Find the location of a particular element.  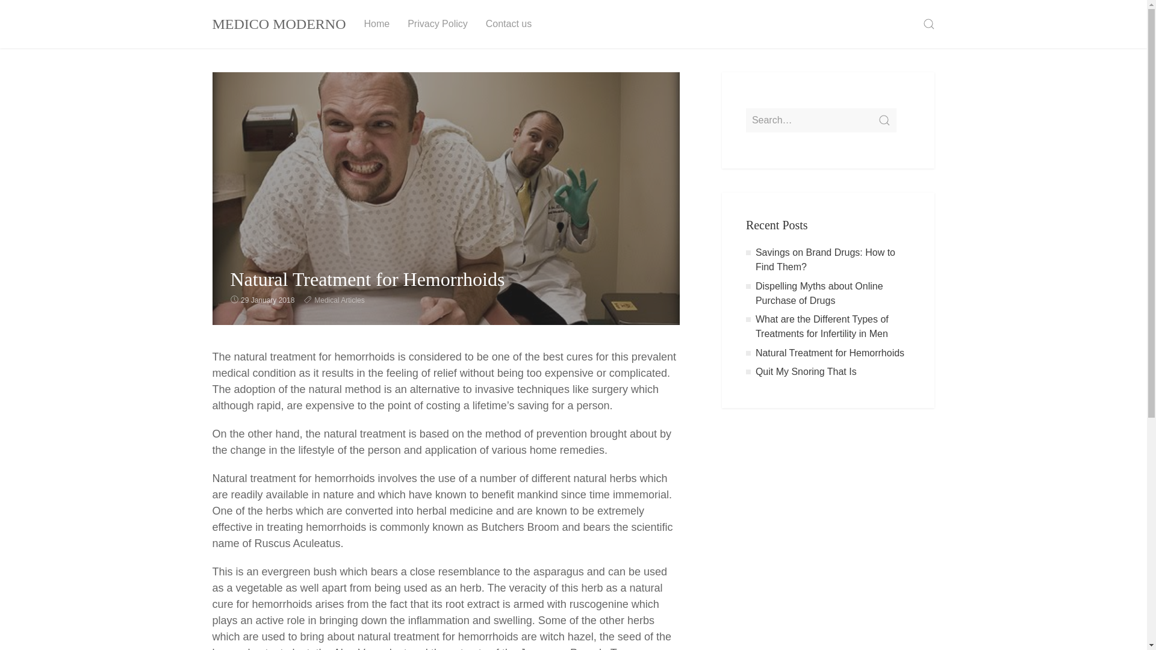

Home is located at coordinates (377, 24).